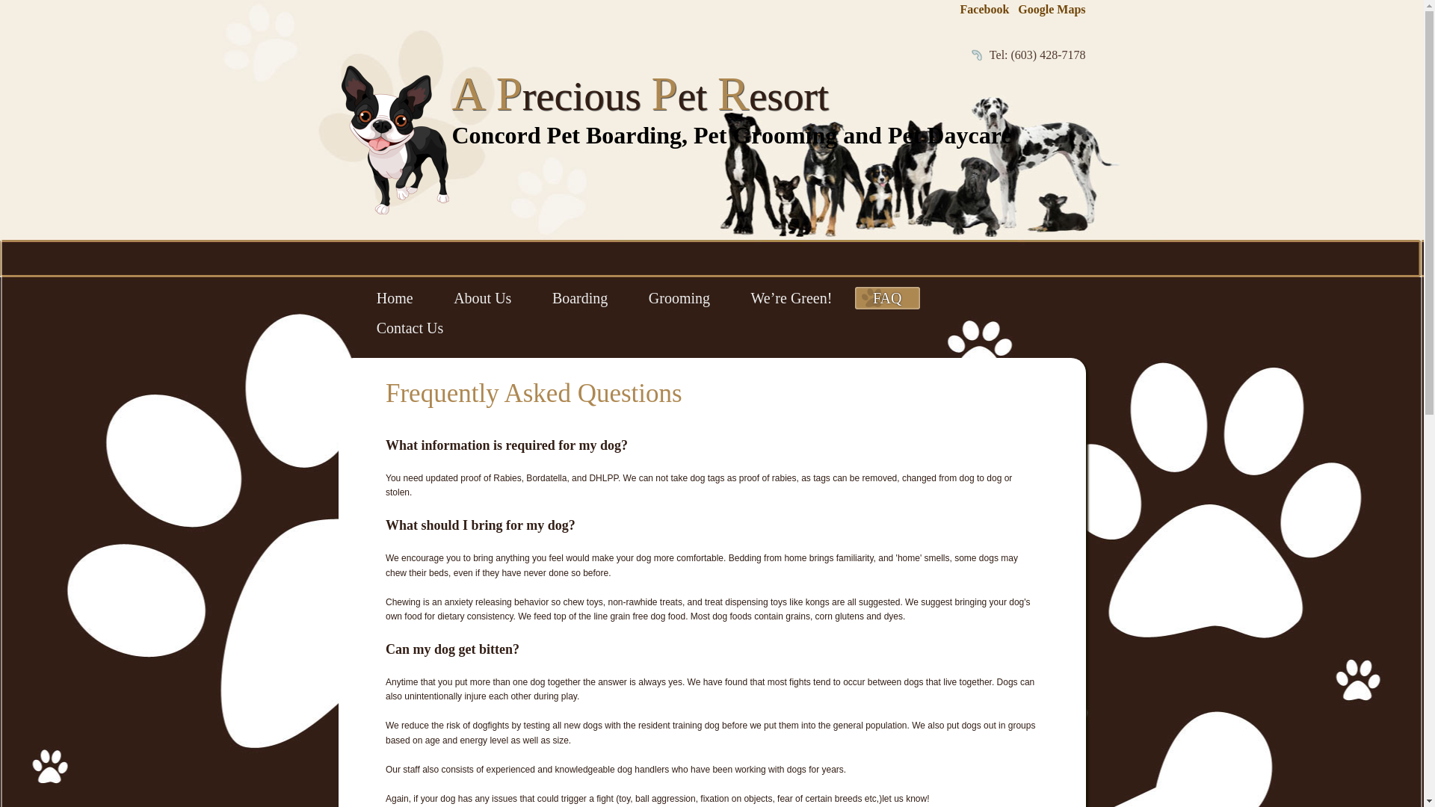 This screenshot has height=807, width=1435. Describe the element at coordinates (580, 297) in the screenshot. I see `Boarding` at that location.